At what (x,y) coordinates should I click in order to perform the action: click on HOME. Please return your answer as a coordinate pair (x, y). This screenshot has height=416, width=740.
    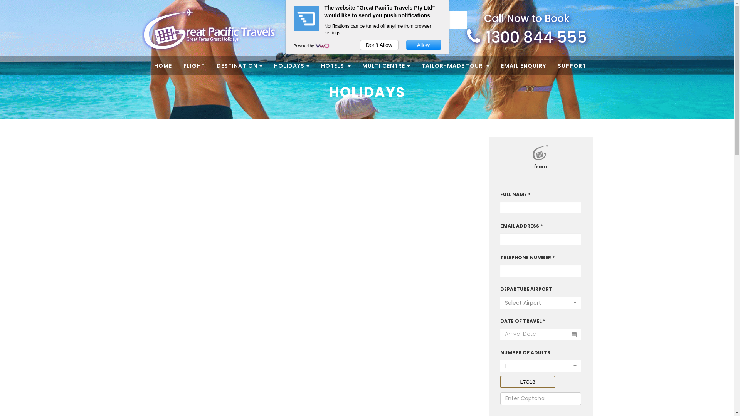
    Looking at the image, I should click on (163, 66).